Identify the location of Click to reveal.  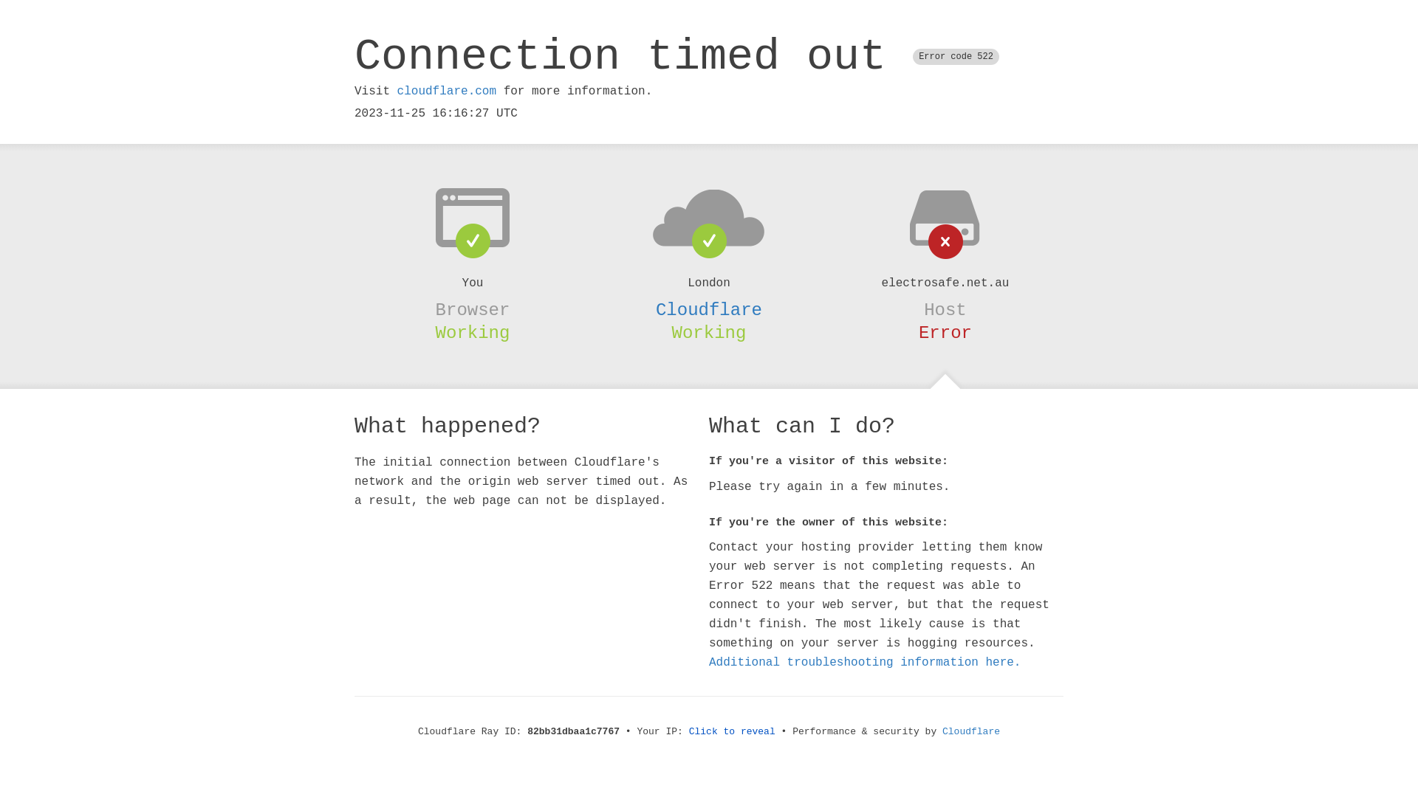
(733, 732).